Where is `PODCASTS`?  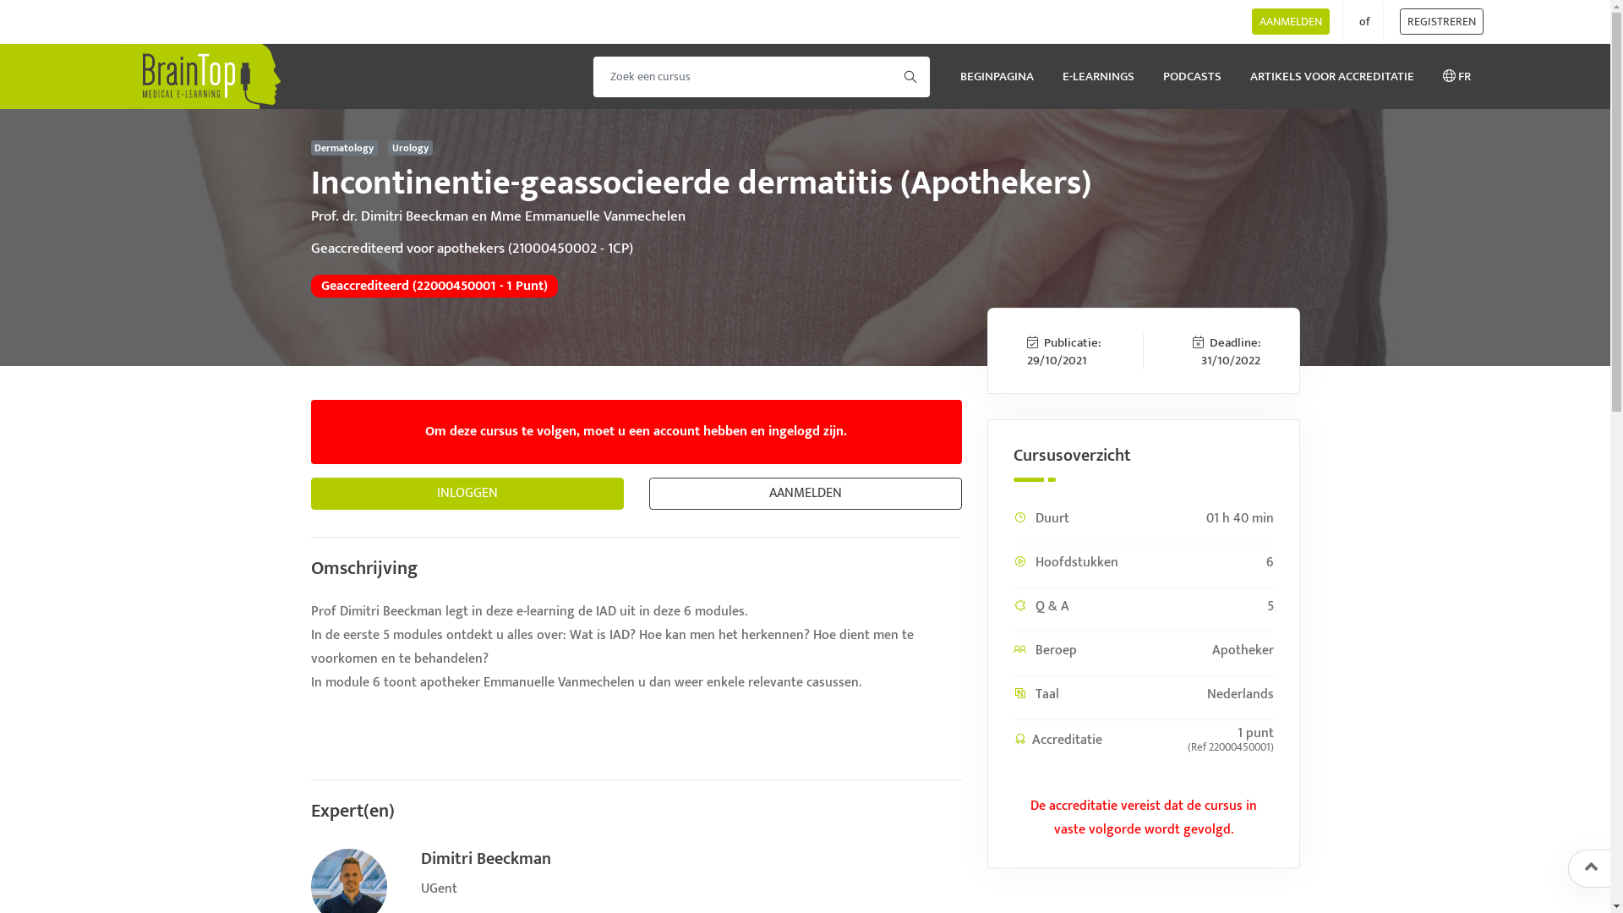 PODCASTS is located at coordinates (1192, 90).